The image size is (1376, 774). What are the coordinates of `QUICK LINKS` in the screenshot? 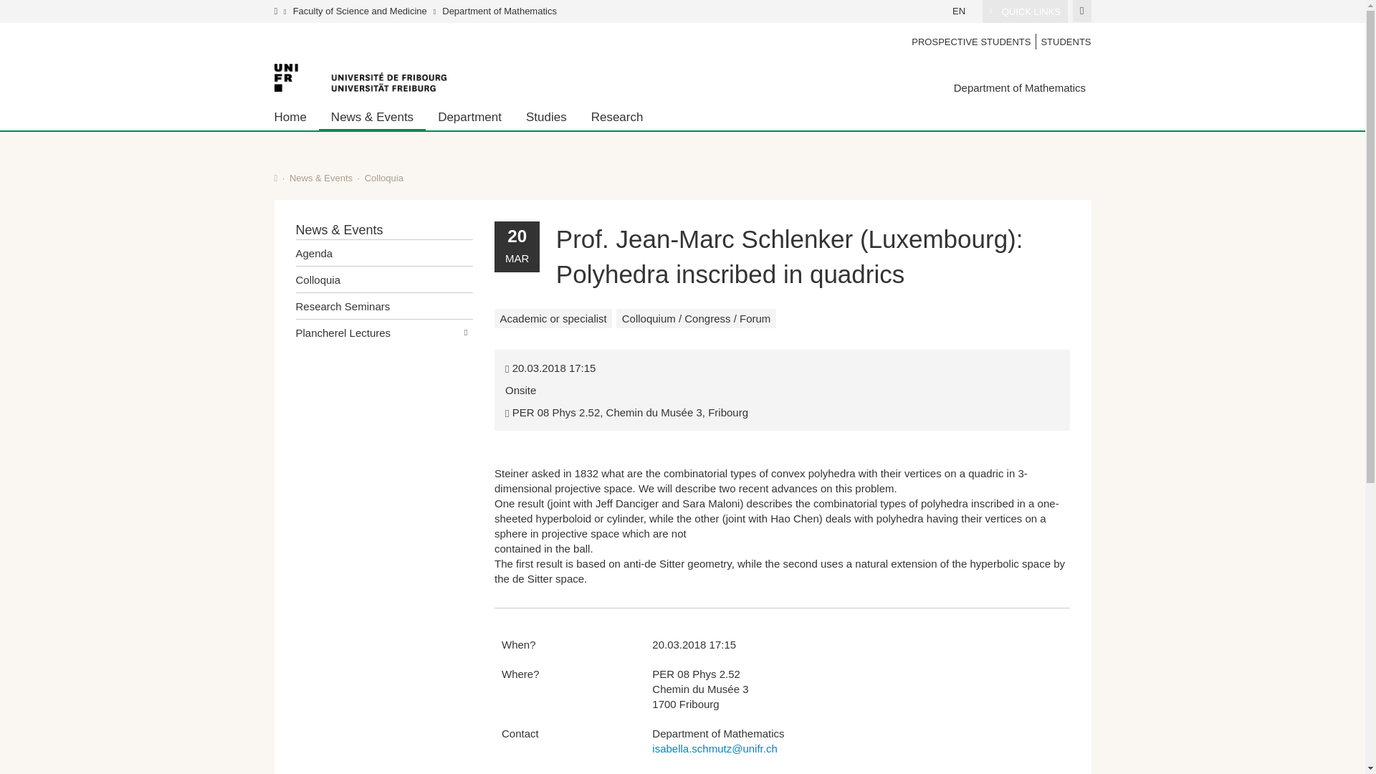 It's located at (1025, 11).